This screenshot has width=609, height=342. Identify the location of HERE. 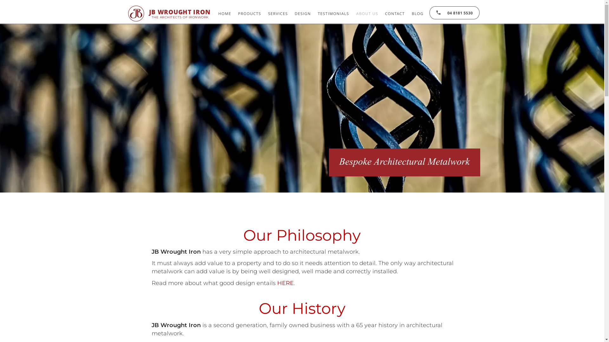
(285, 283).